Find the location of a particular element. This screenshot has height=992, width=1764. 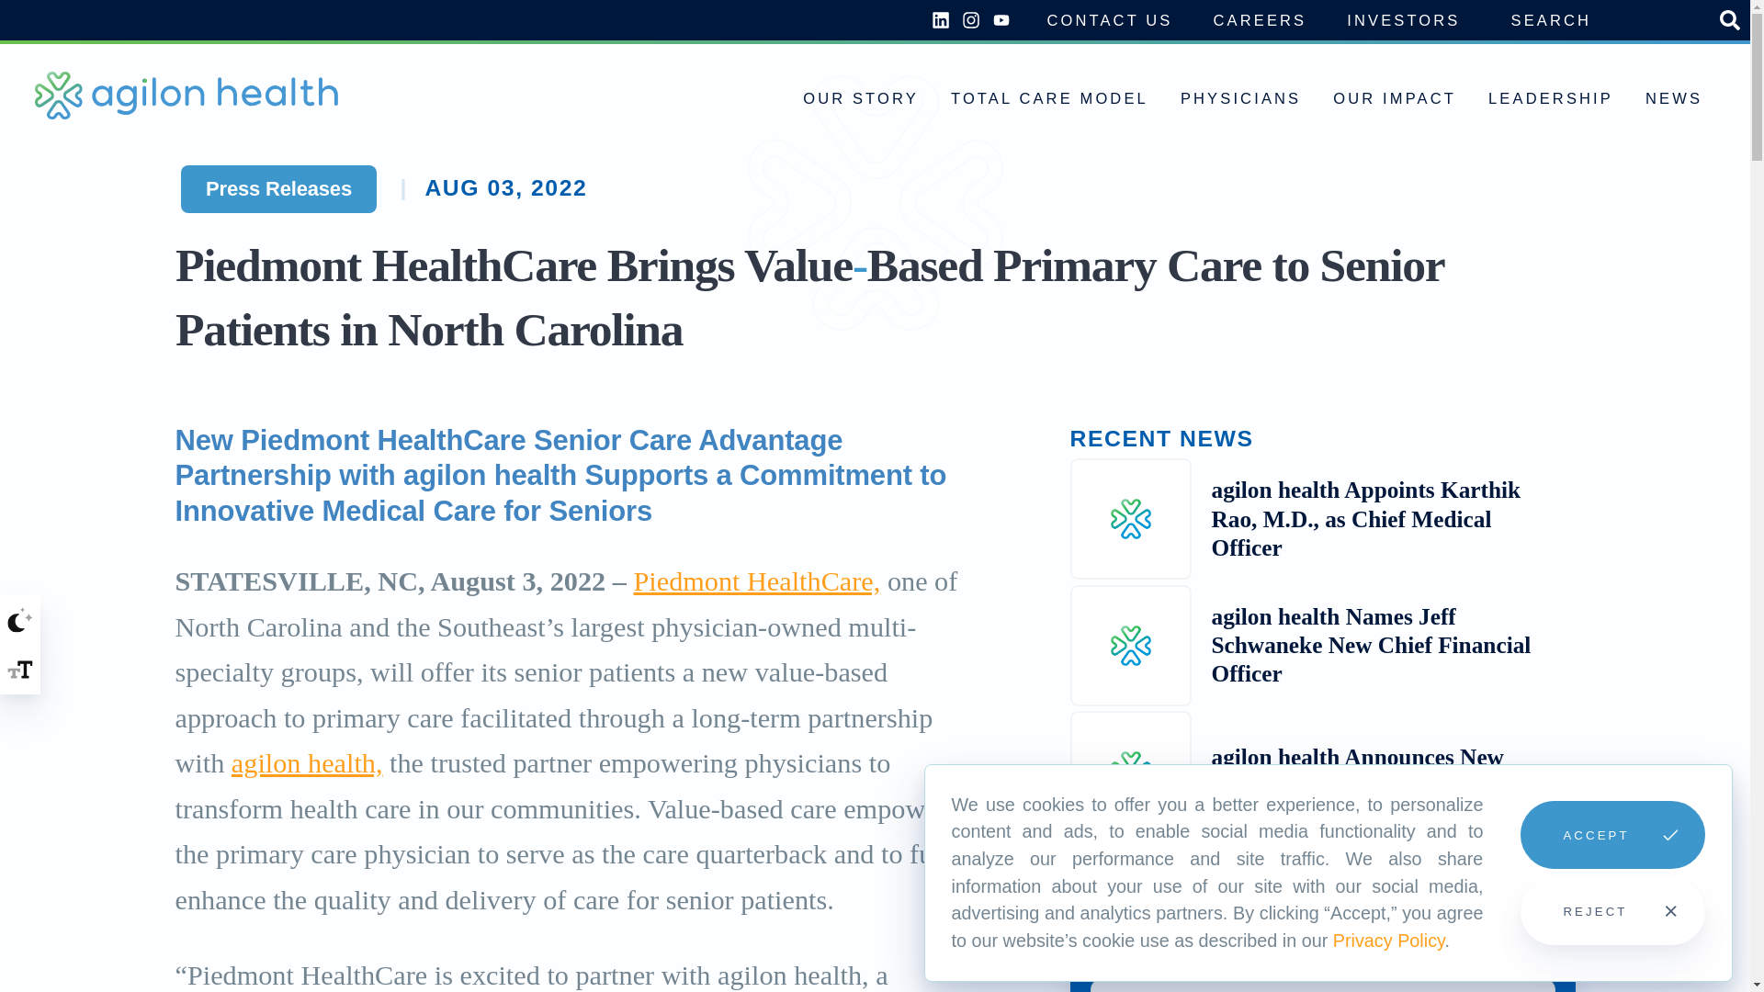

OUR IMPACT is located at coordinates (1395, 94).